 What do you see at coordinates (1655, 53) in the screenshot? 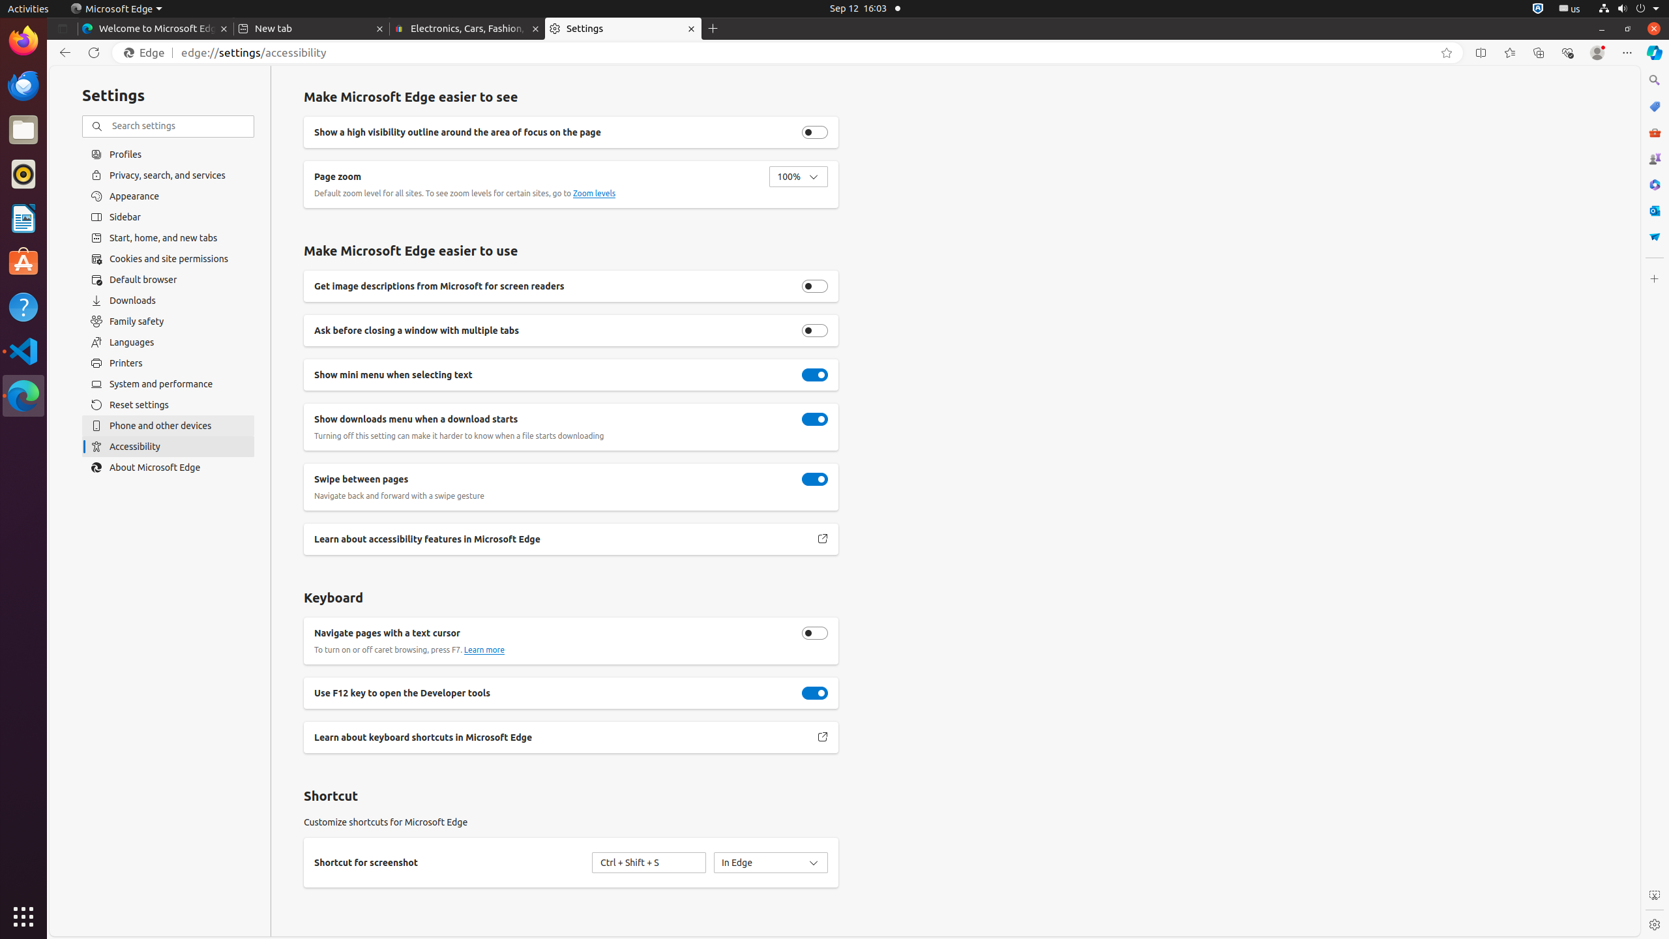
I see `Copilot (Ctrl+Shift+.)` at bounding box center [1655, 53].